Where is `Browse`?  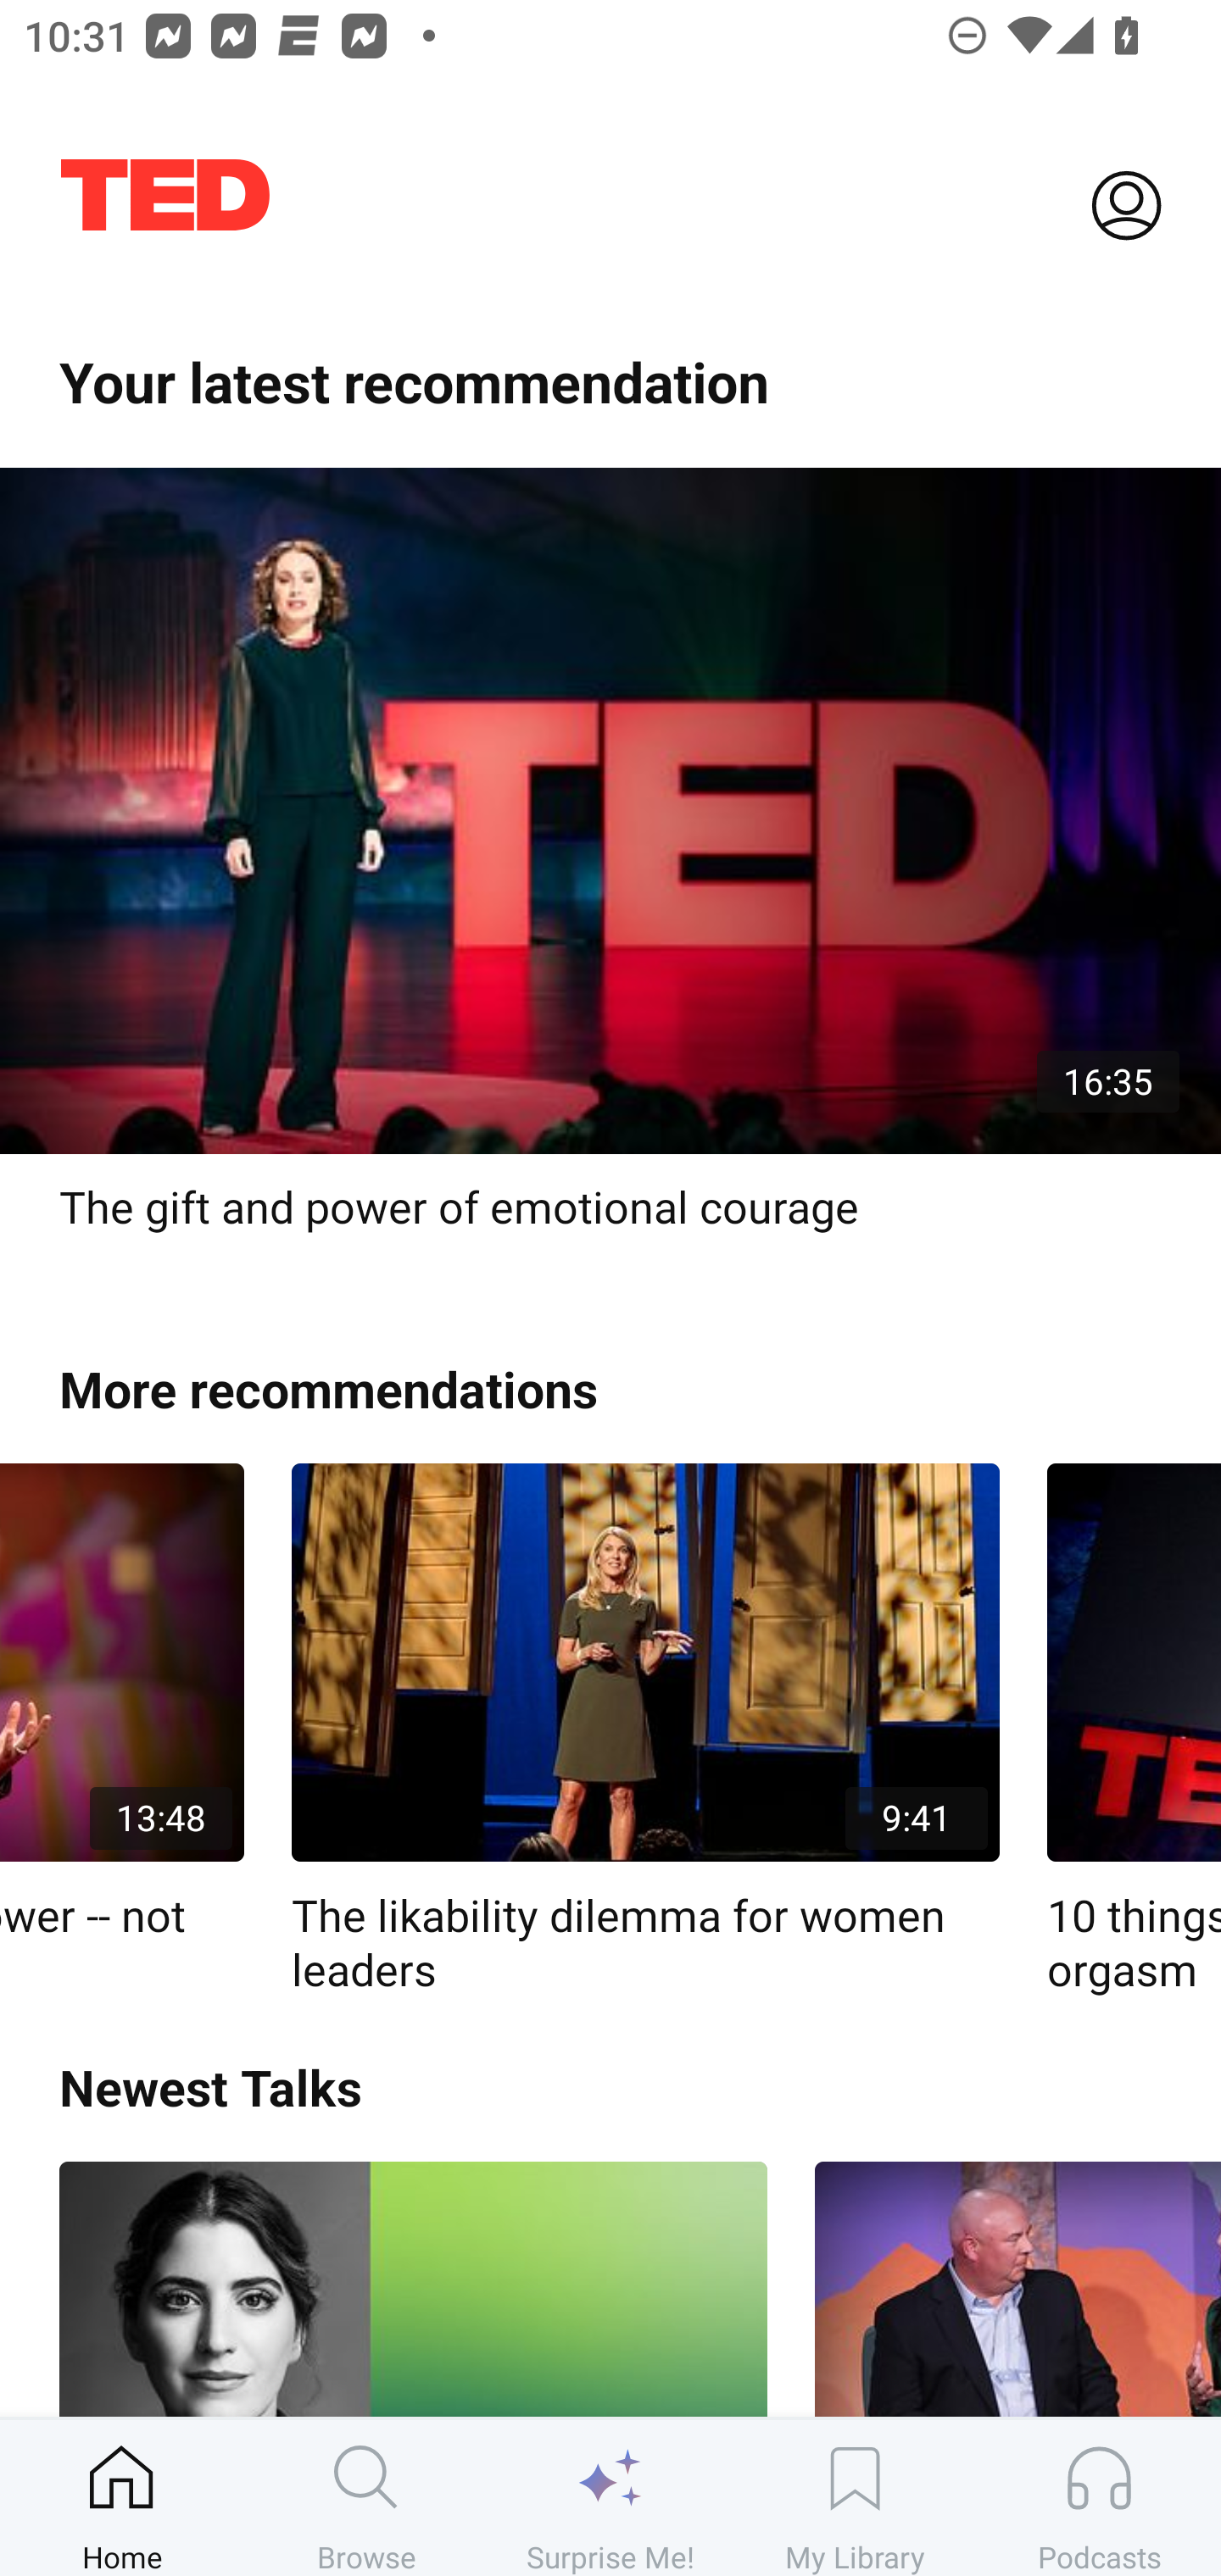
Browse is located at coordinates (366, 2497).